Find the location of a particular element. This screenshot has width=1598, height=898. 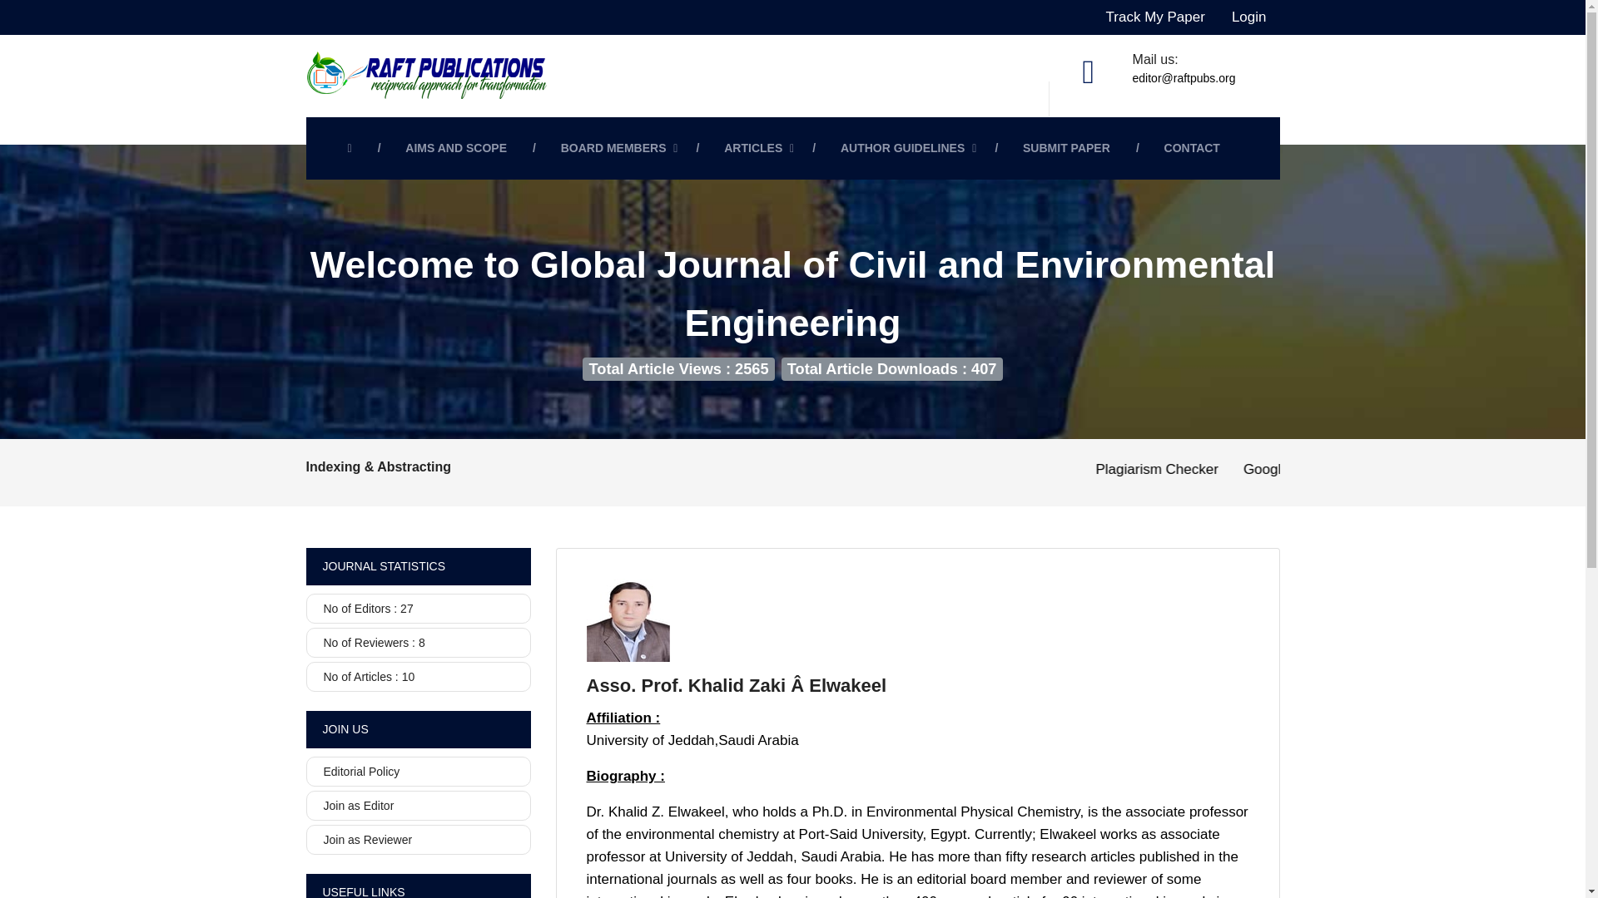

SUBMIT PAPER is located at coordinates (1070, 148).